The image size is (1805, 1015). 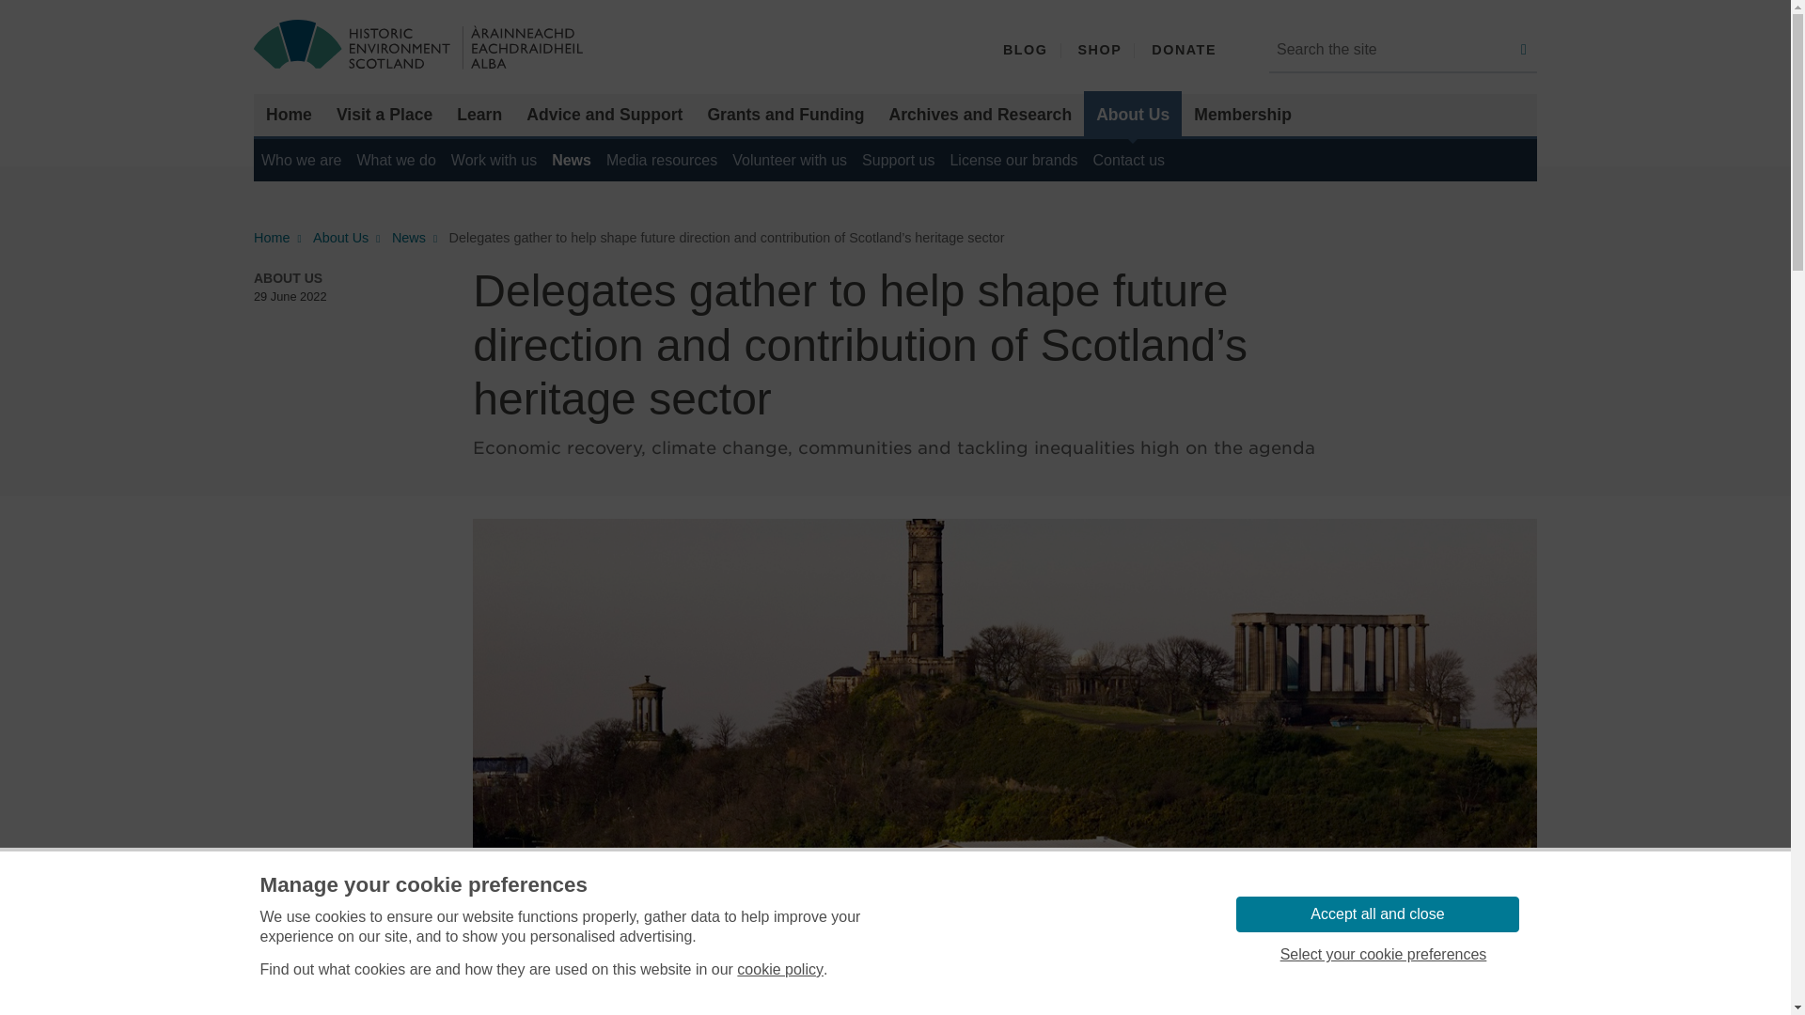 I want to click on Advice and Support, so click(x=604, y=115).